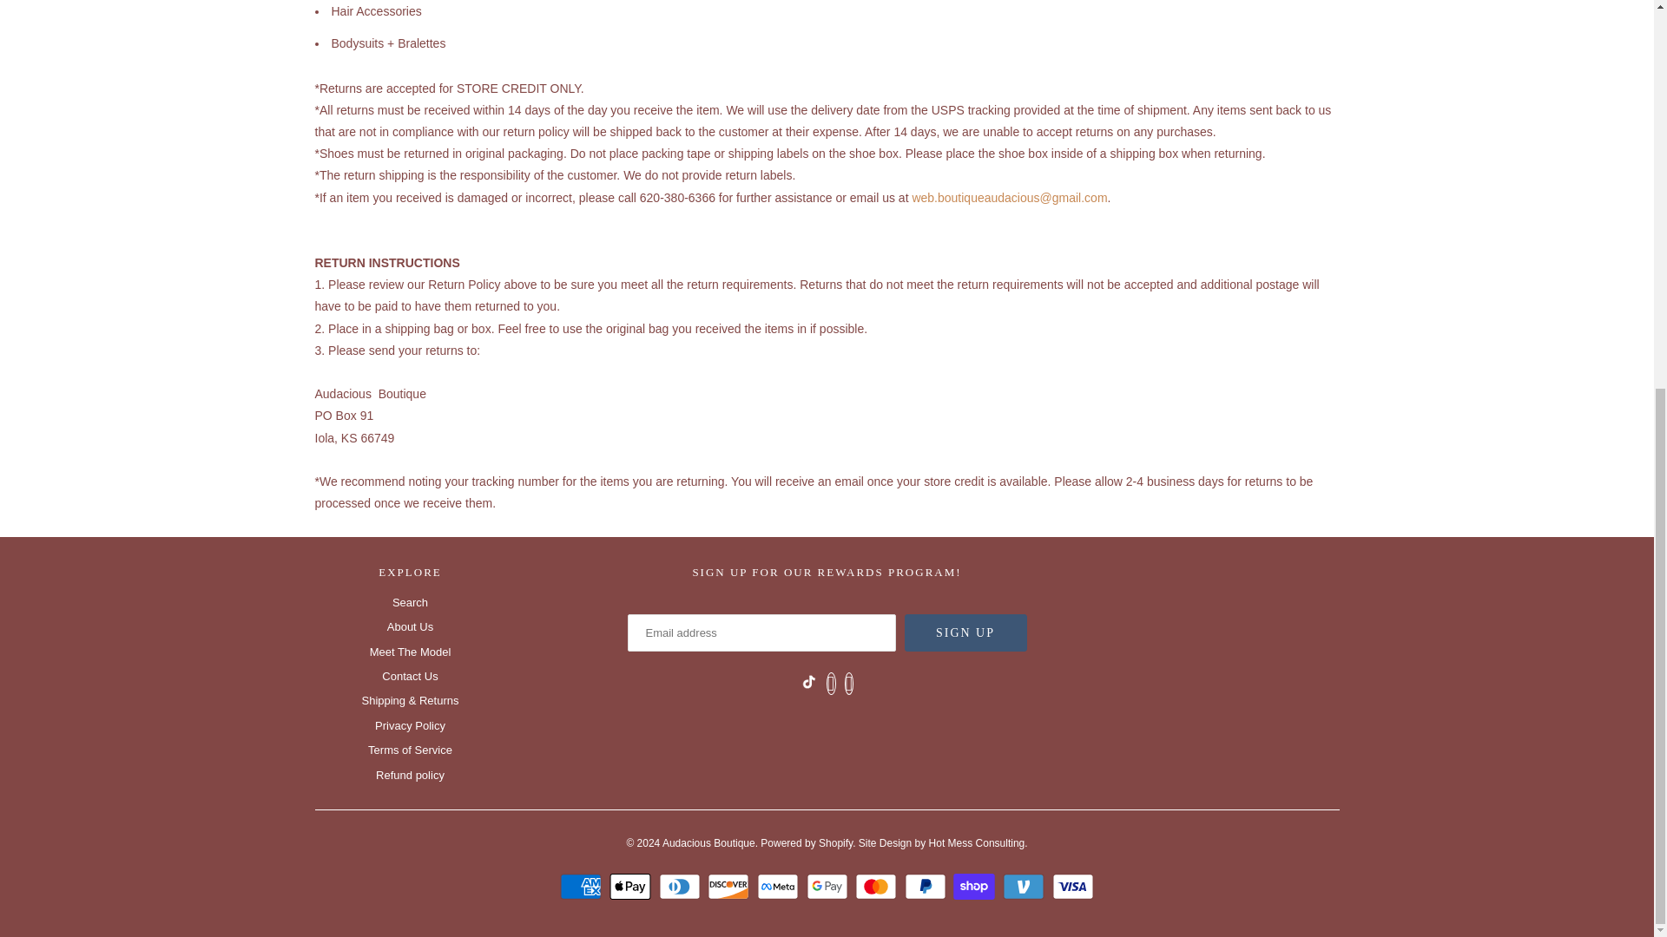 Image resolution: width=1667 pixels, height=937 pixels. I want to click on Diners Club, so click(682, 886).